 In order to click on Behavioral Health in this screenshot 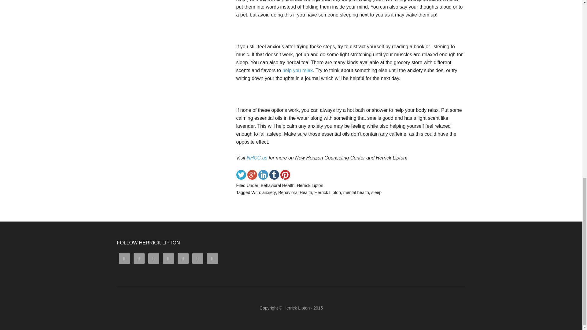, I will do `click(278, 185)`.